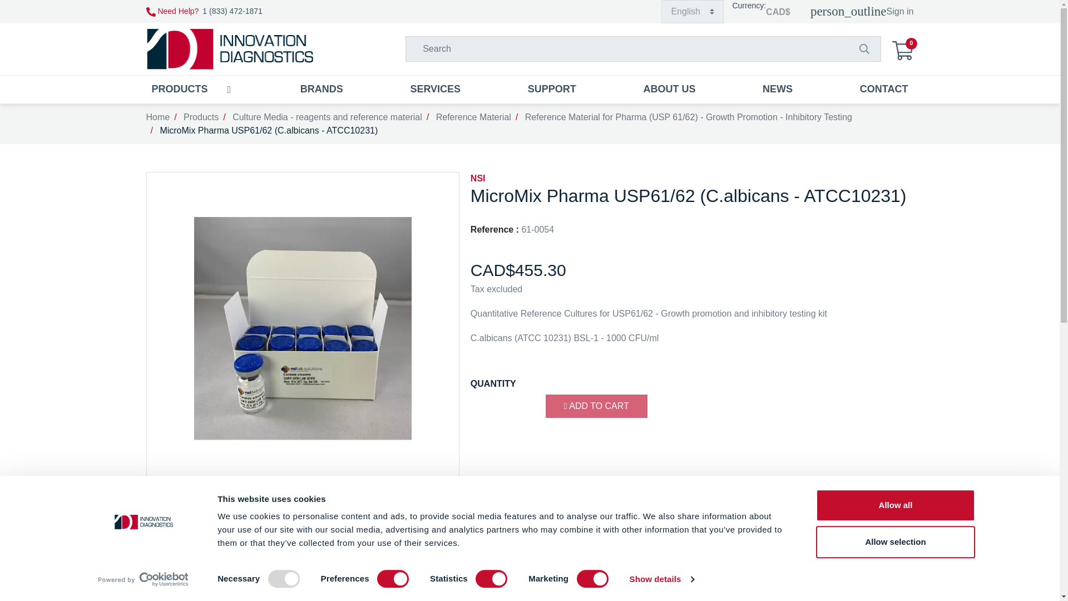 The image size is (1068, 601). Describe the element at coordinates (894, 542) in the screenshot. I see `Allow selection` at that location.